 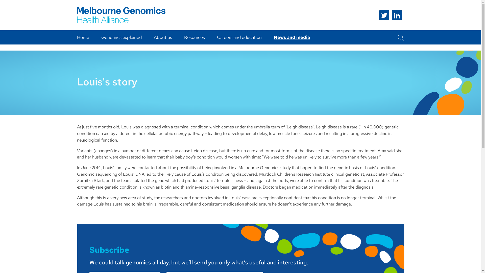 What do you see at coordinates (239, 37) in the screenshot?
I see `Careers and education` at bounding box center [239, 37].